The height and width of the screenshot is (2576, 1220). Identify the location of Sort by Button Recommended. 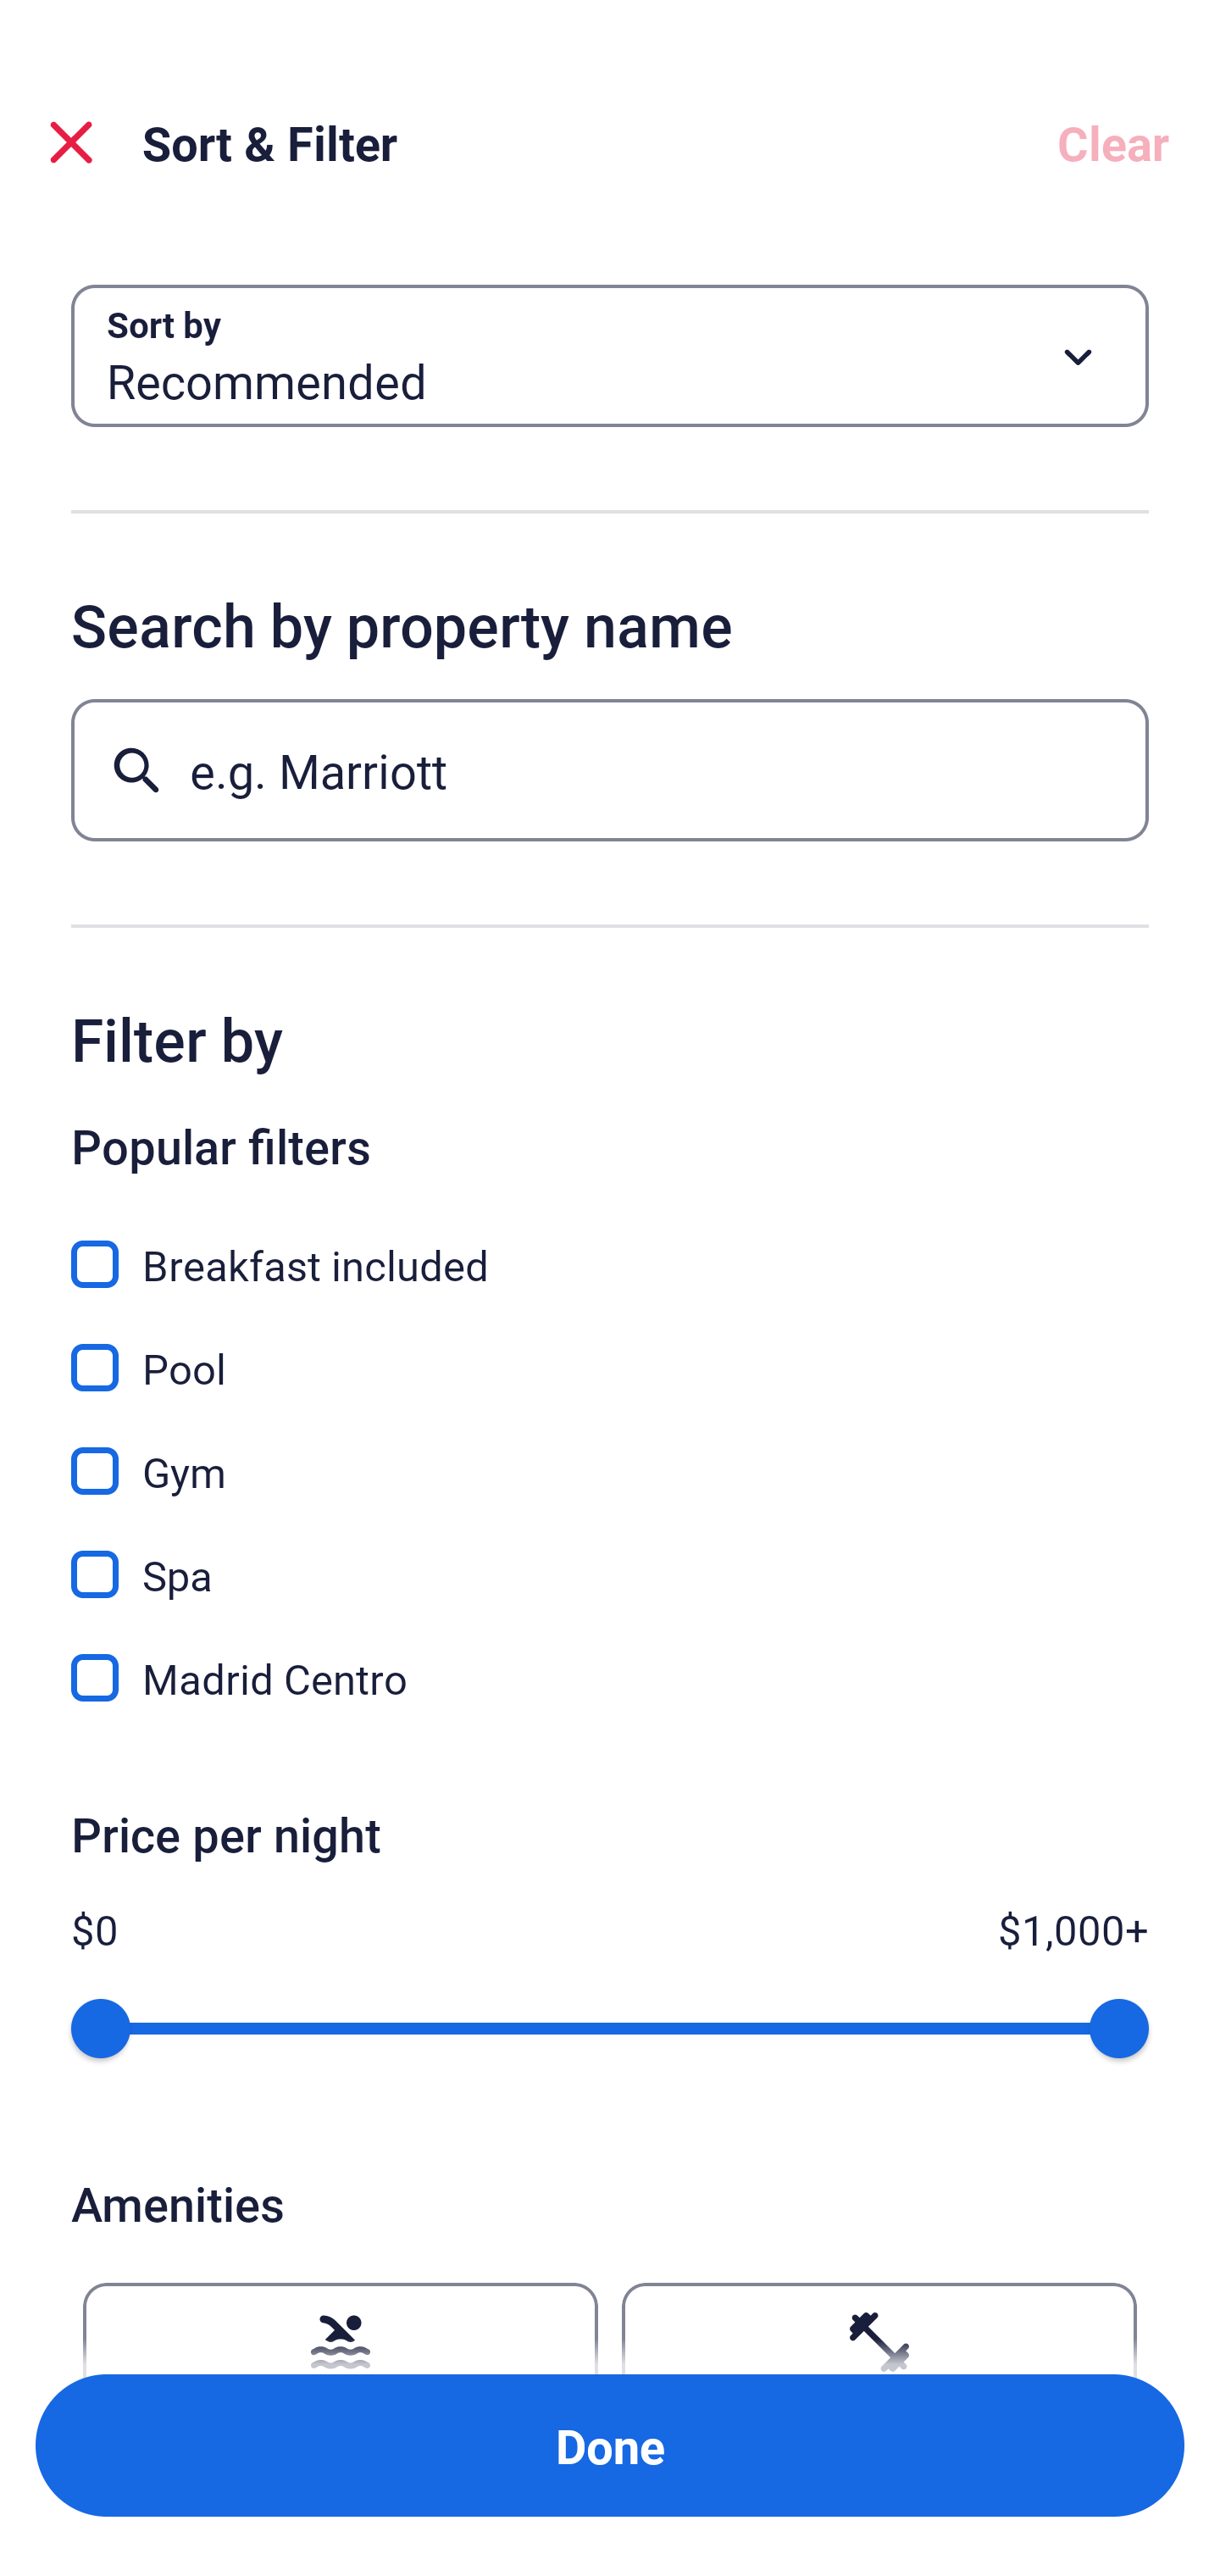
(610, 356).